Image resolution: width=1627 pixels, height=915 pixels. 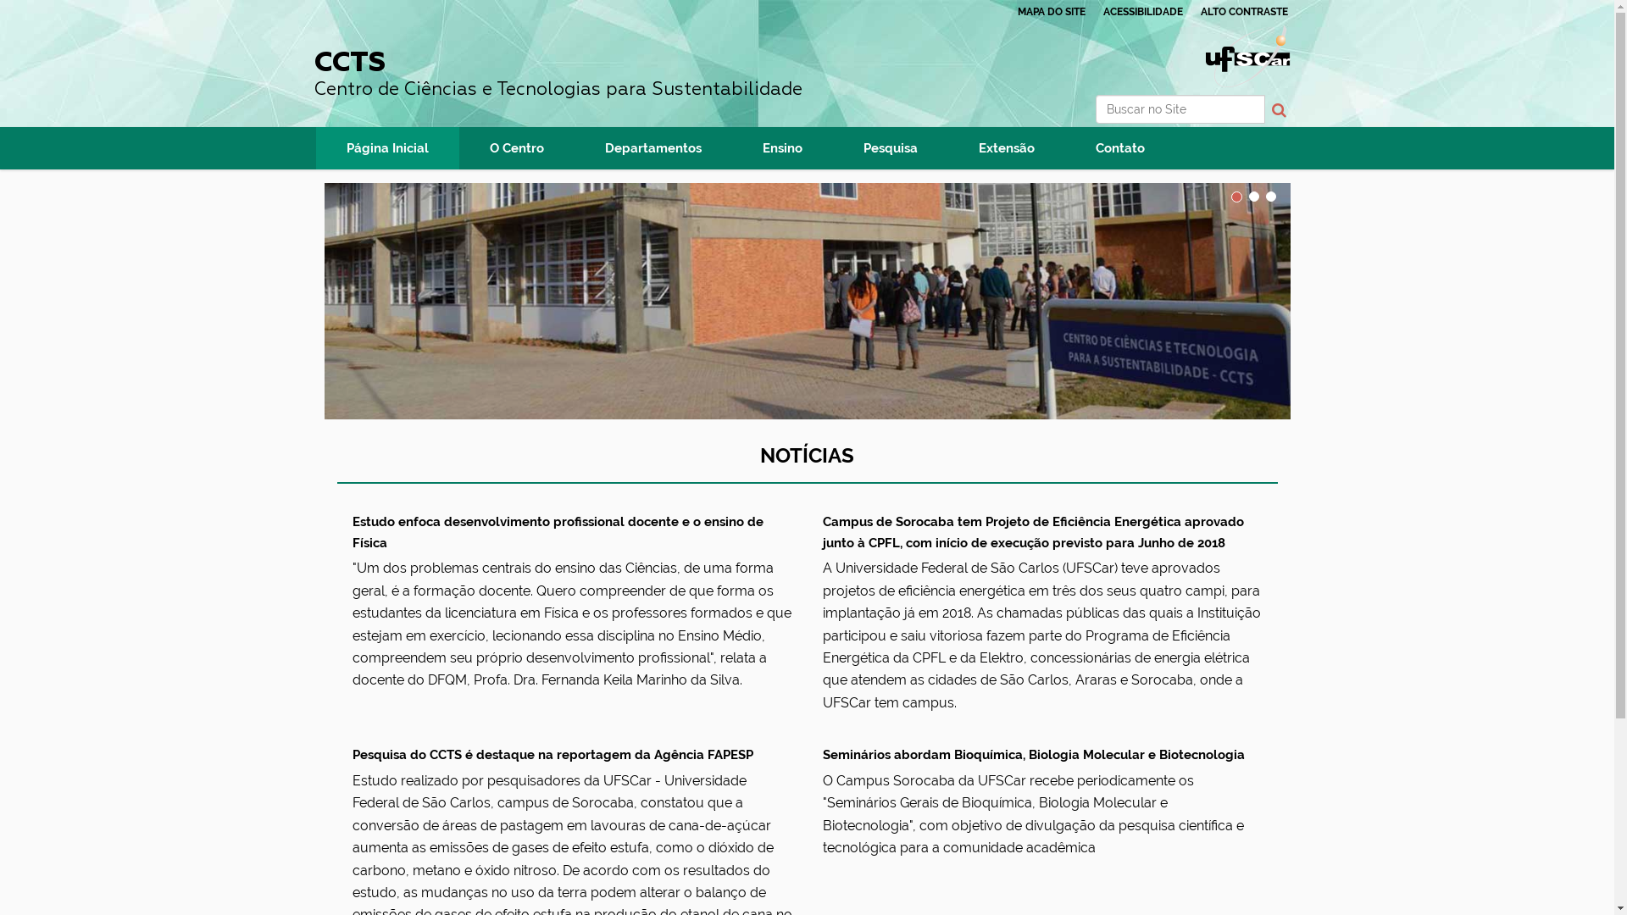 What do you see at coordinates (1244, 12) in the screenshot?
I see `ALTO CONTRASTE` at bounding box center [1244, 12].